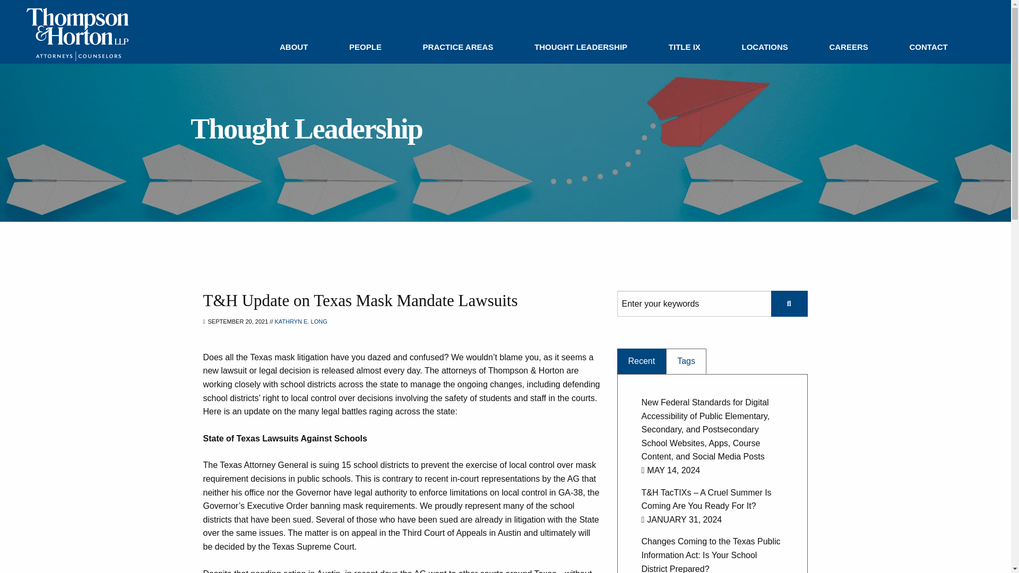  I want to click on CAREERS, so click(848, 47).